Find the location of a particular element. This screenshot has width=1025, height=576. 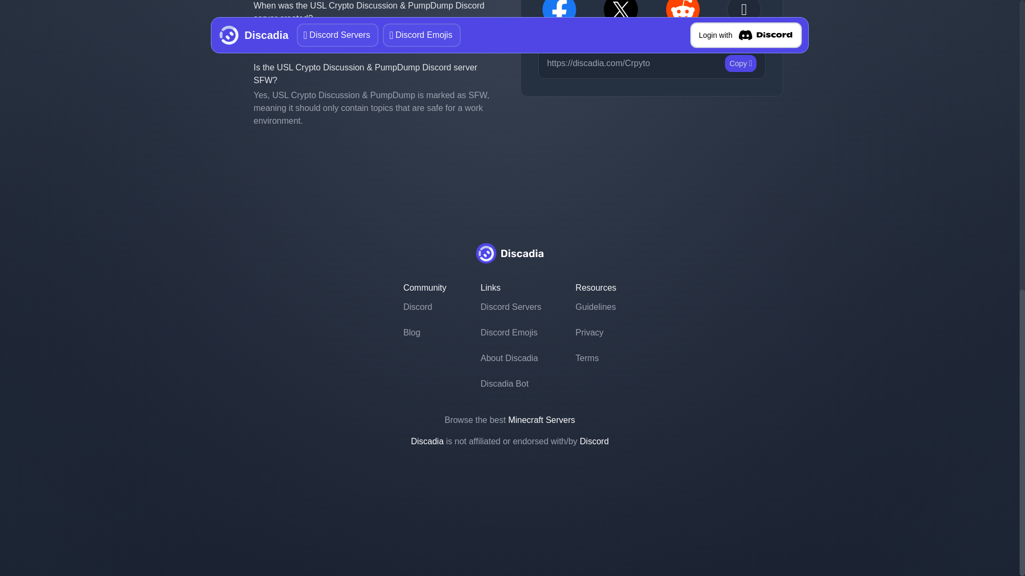

Discord Servers is located at coordinates (510, 307).